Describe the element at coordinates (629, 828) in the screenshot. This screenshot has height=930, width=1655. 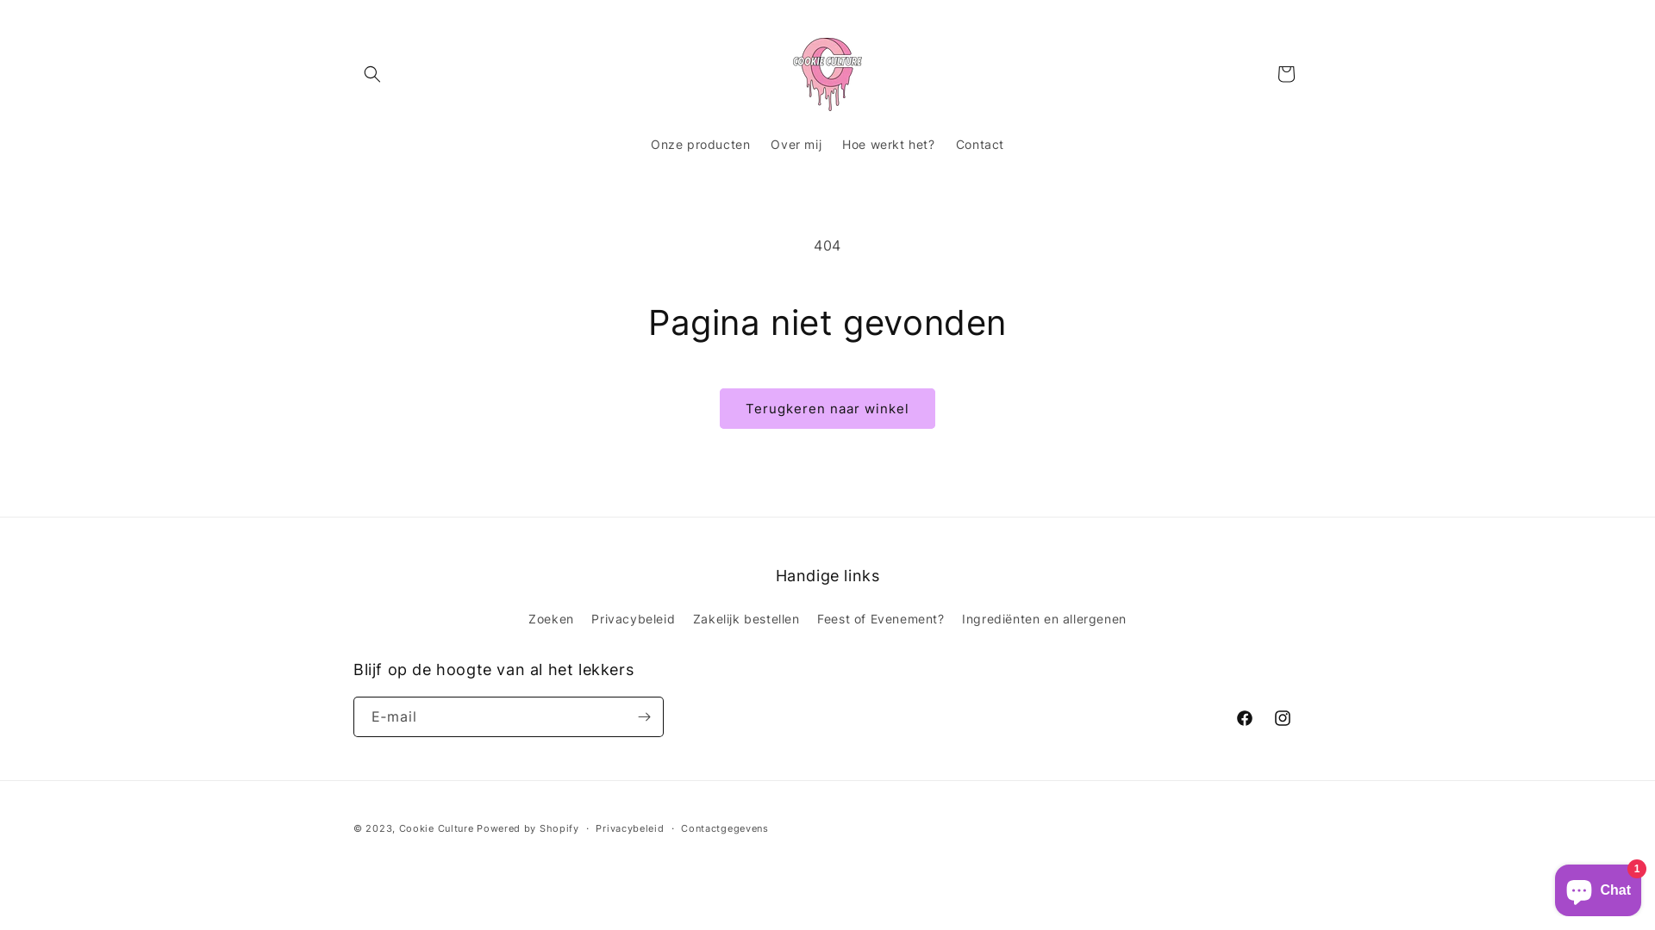
I see `Privacybeleid` at that location.